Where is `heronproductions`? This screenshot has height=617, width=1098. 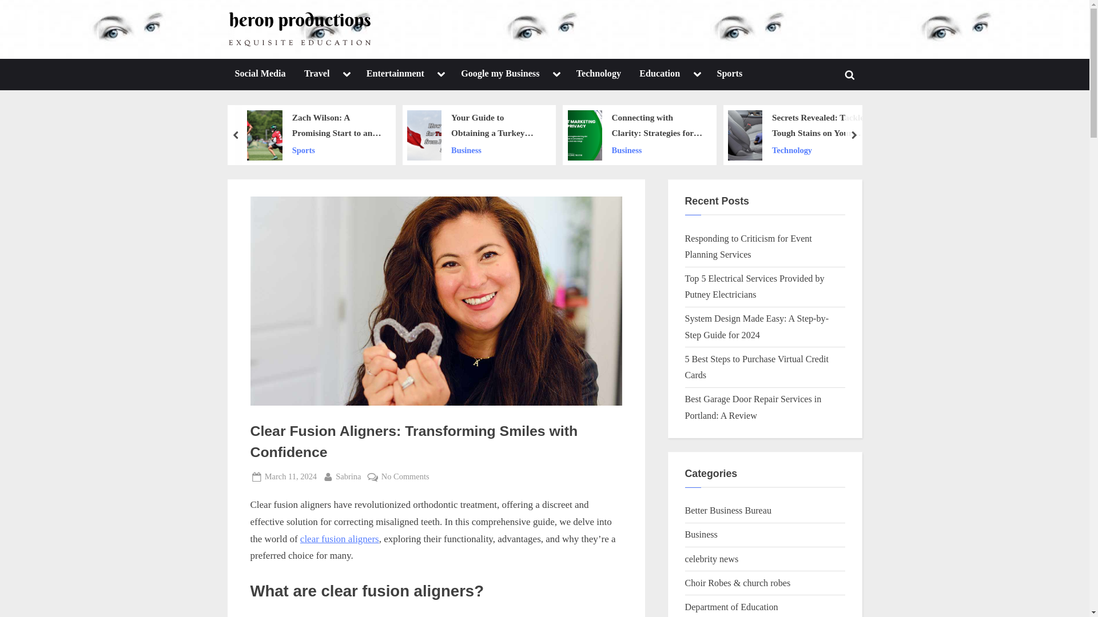 heronproductions is located at coordinates (431, 39).